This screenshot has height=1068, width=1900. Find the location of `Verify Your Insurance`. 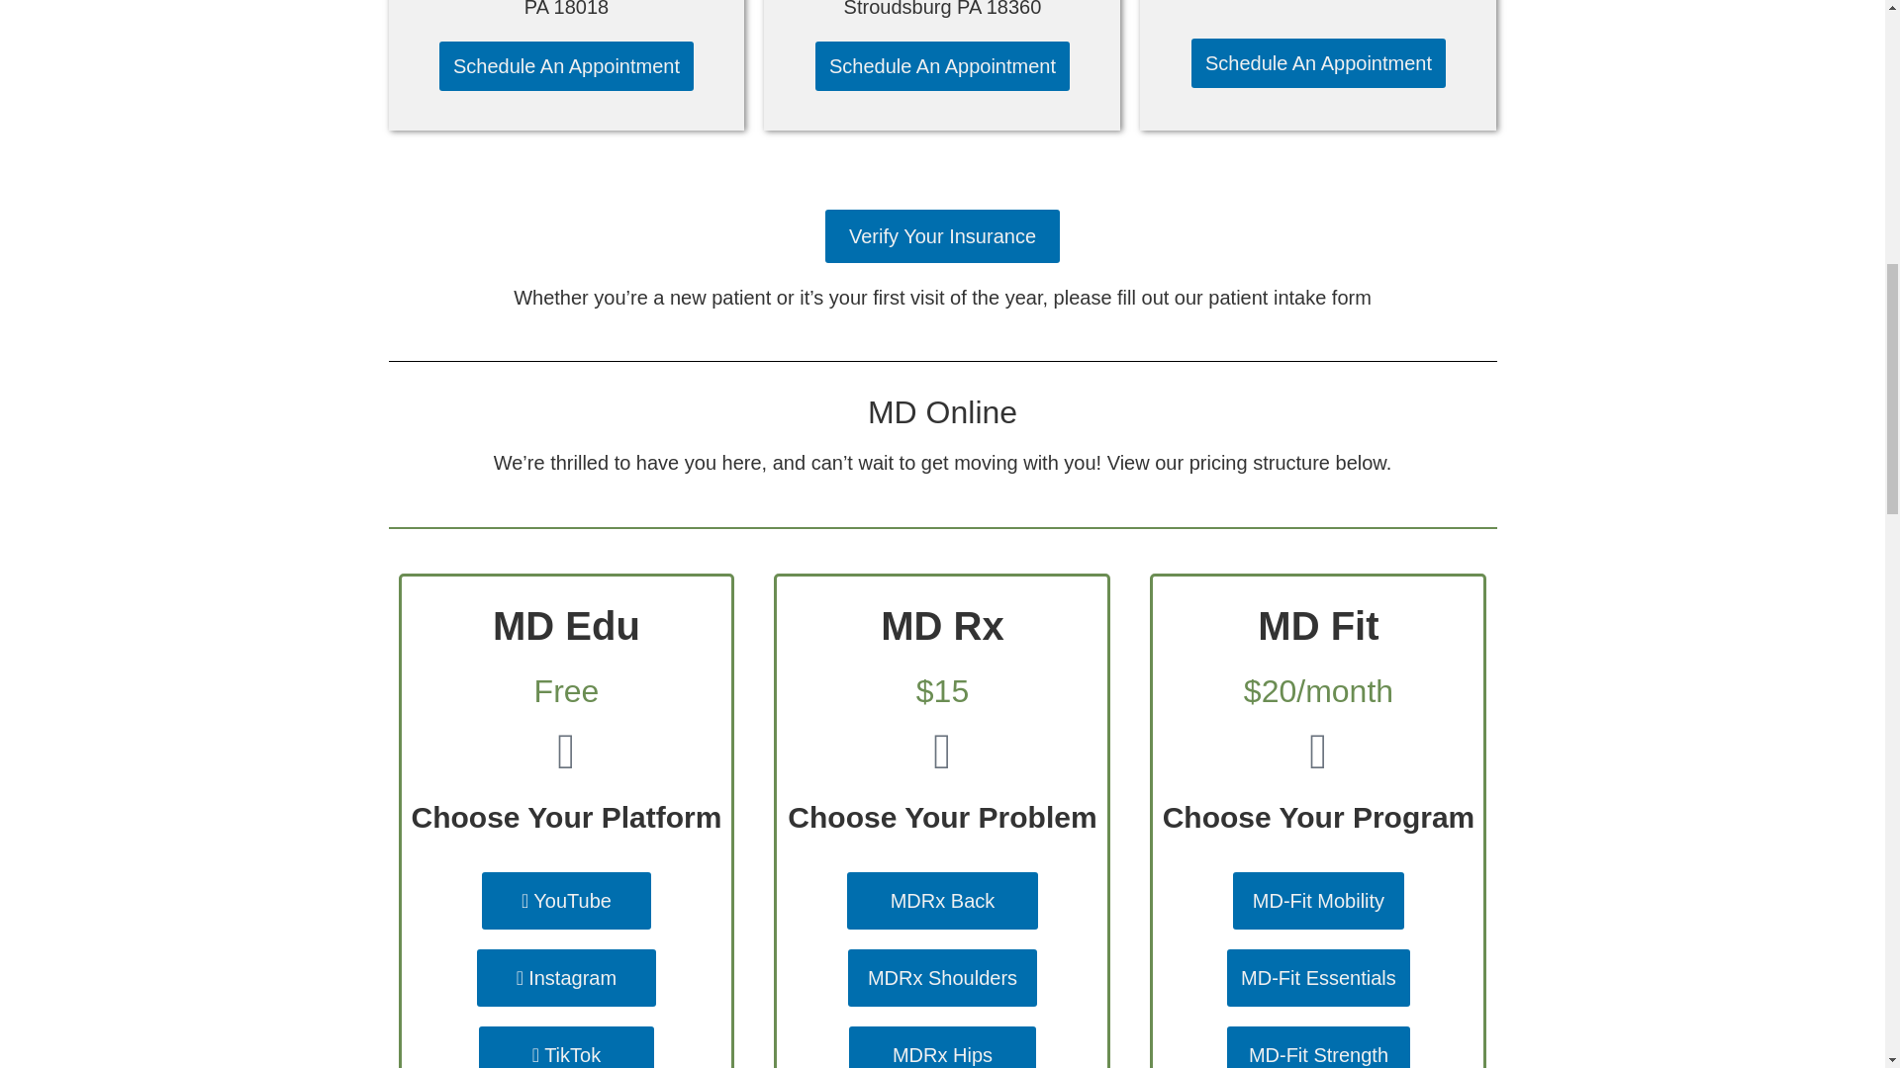

Verify Your Insurance is located at coordinates (942, 235).